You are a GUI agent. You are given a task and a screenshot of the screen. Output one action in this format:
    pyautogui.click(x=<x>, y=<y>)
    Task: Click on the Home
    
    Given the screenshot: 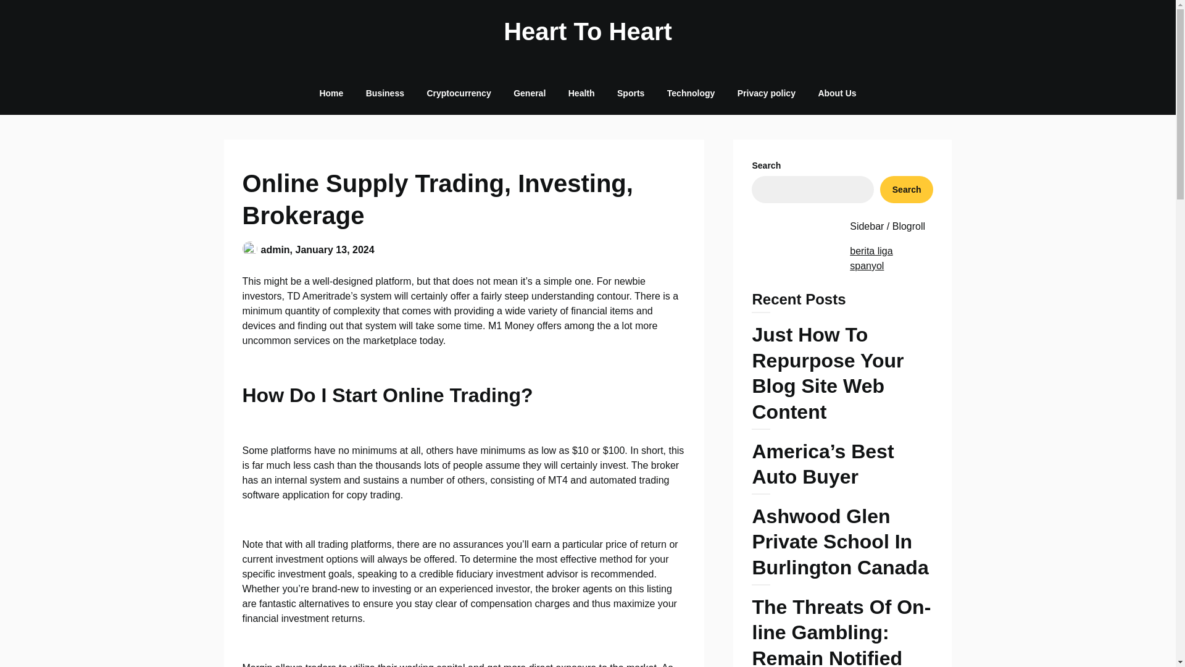 What is the action you would take?
    pyautogui.click(x=331, y=93)
    